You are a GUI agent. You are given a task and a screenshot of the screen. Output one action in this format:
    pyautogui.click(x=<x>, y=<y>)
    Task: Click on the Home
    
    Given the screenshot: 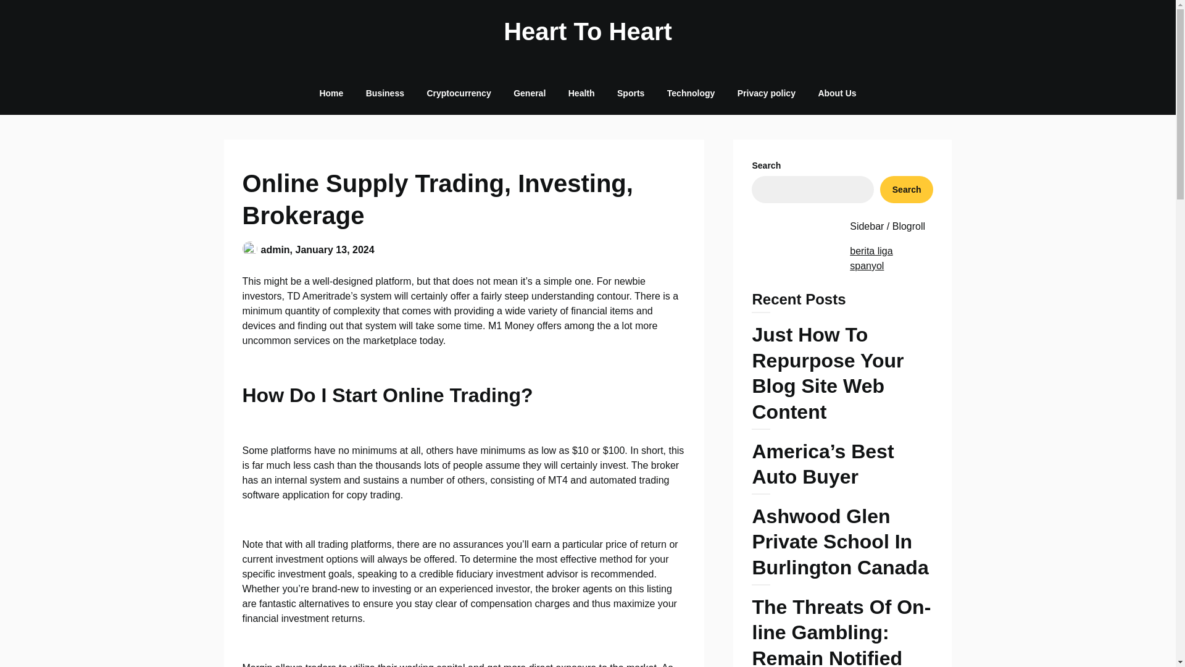 What is the action you would take?
    pyautogui.click(x=331, y=93)
    